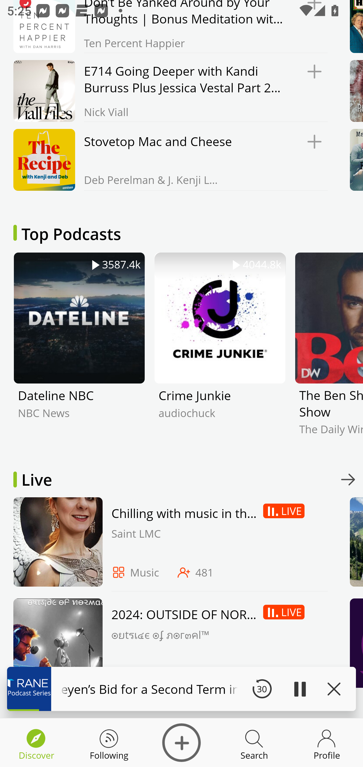  What do you see at coordinates (299, 689) in the screenshot?
I see `Play` at bounding box center [299, 689].